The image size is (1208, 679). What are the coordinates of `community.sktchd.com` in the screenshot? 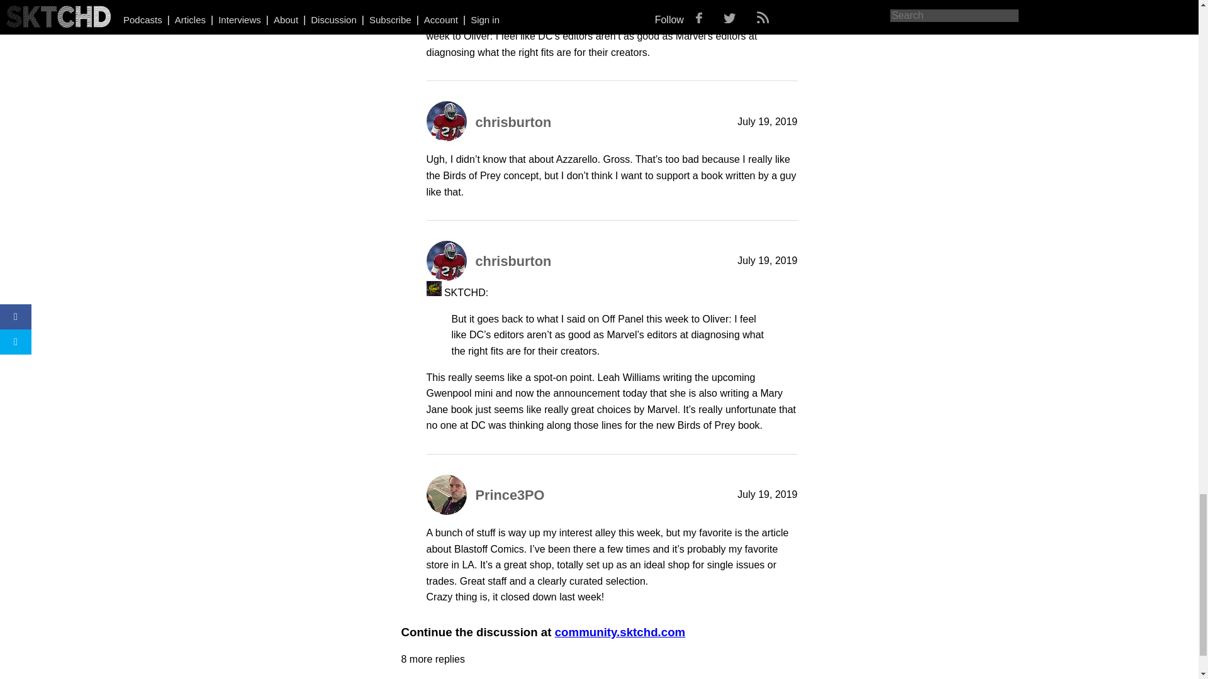 It's located at (620, 632).